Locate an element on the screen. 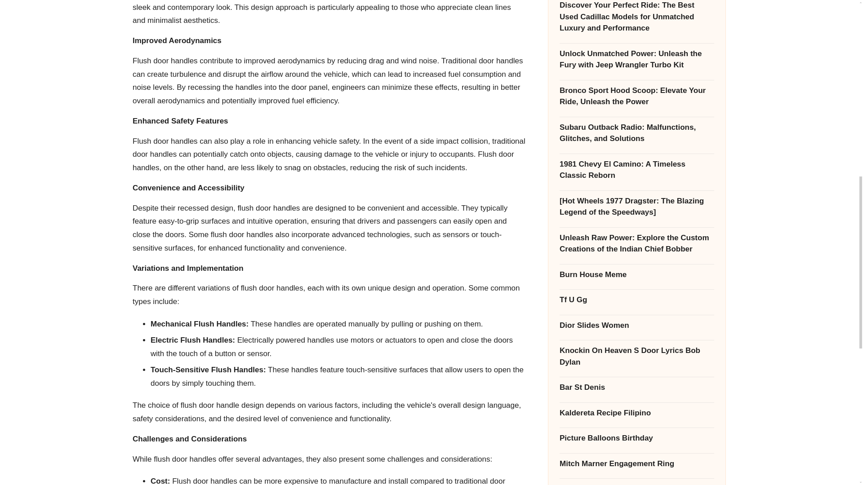  Guitar String Ring is located at coordinates (636, 363).